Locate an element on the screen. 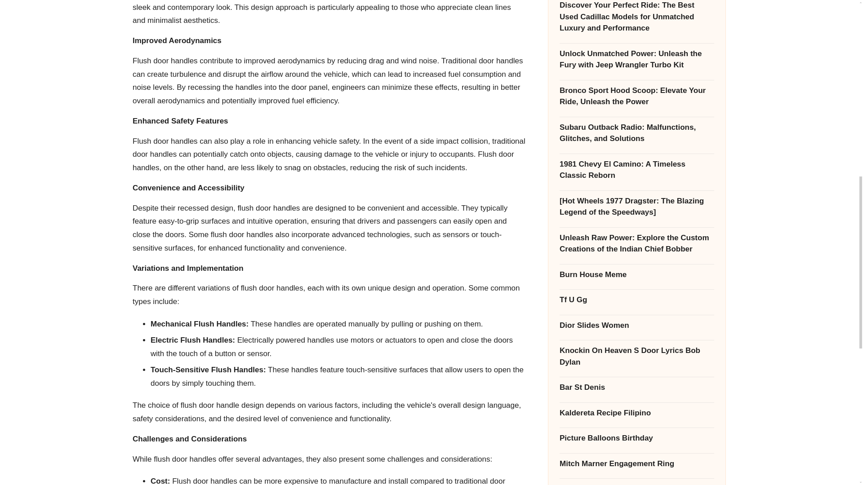  Guitar String Ring is located at coordinates (636, 363).